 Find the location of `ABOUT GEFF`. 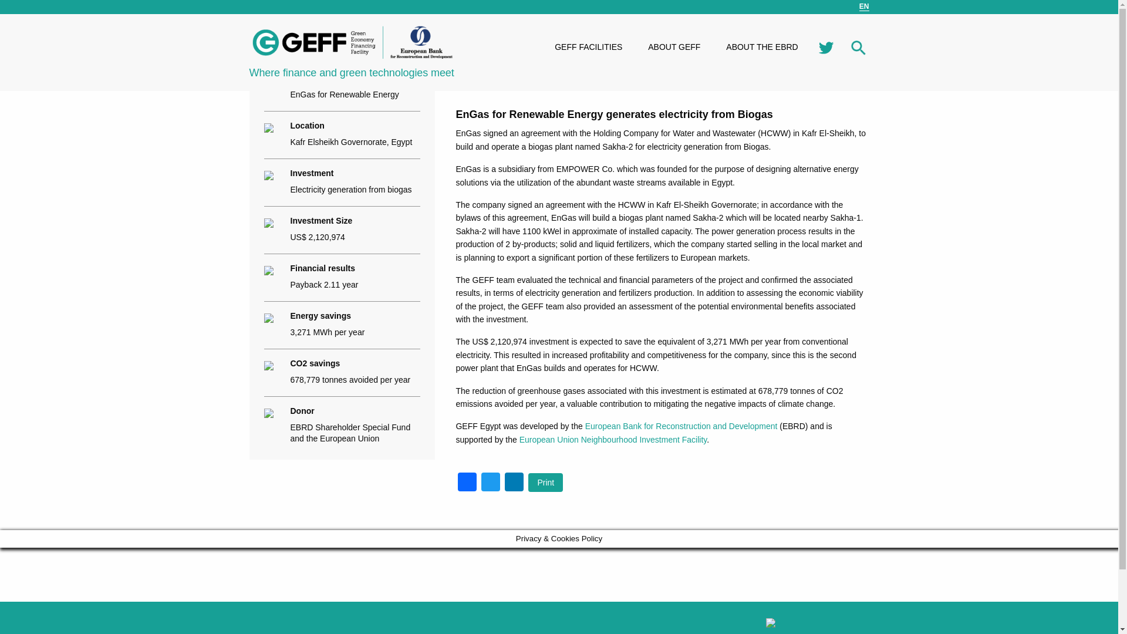

ABOUT GEFF is located at coordinates (674, 47).